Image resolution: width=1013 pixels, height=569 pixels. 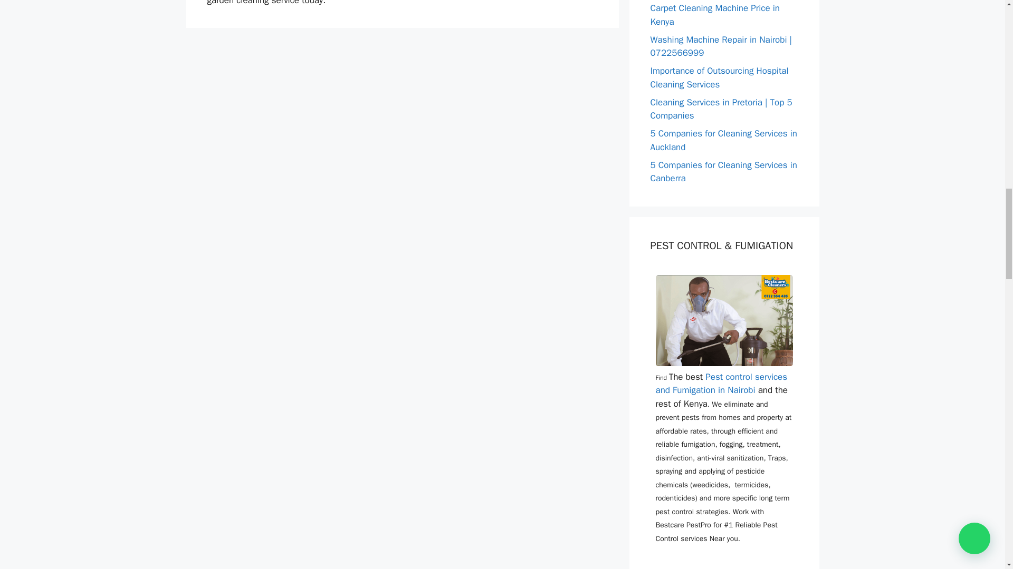 What do you see at coordinates (721, 384) in the screenshot?
I see `Pest control services and Fumigation in Nairobi` at bounding box center [721, 384].